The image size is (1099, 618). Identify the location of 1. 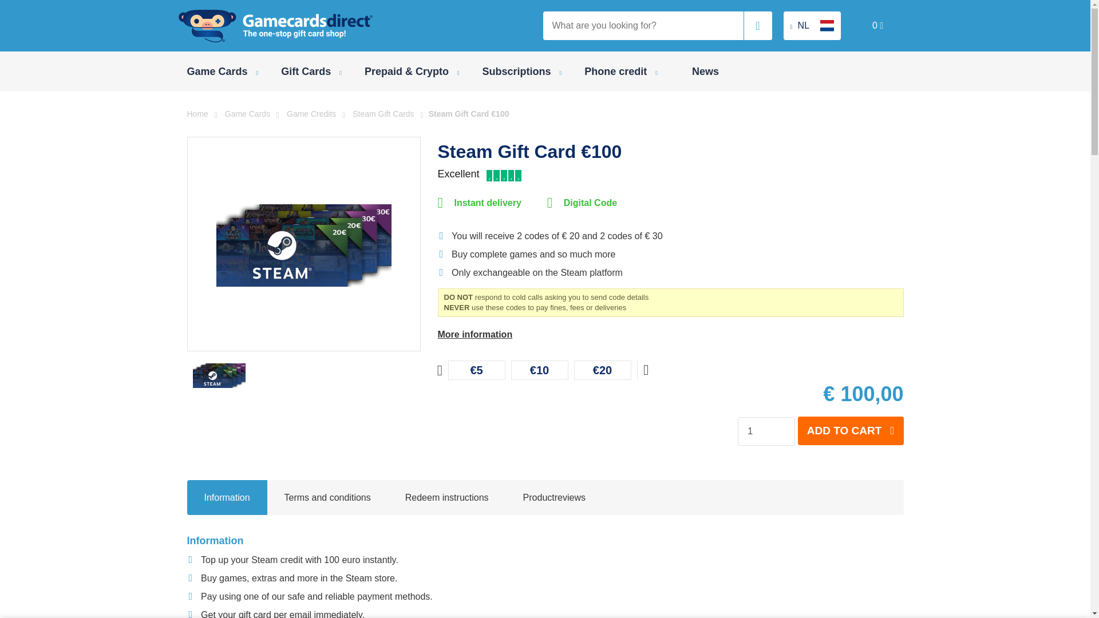
(766, 431).